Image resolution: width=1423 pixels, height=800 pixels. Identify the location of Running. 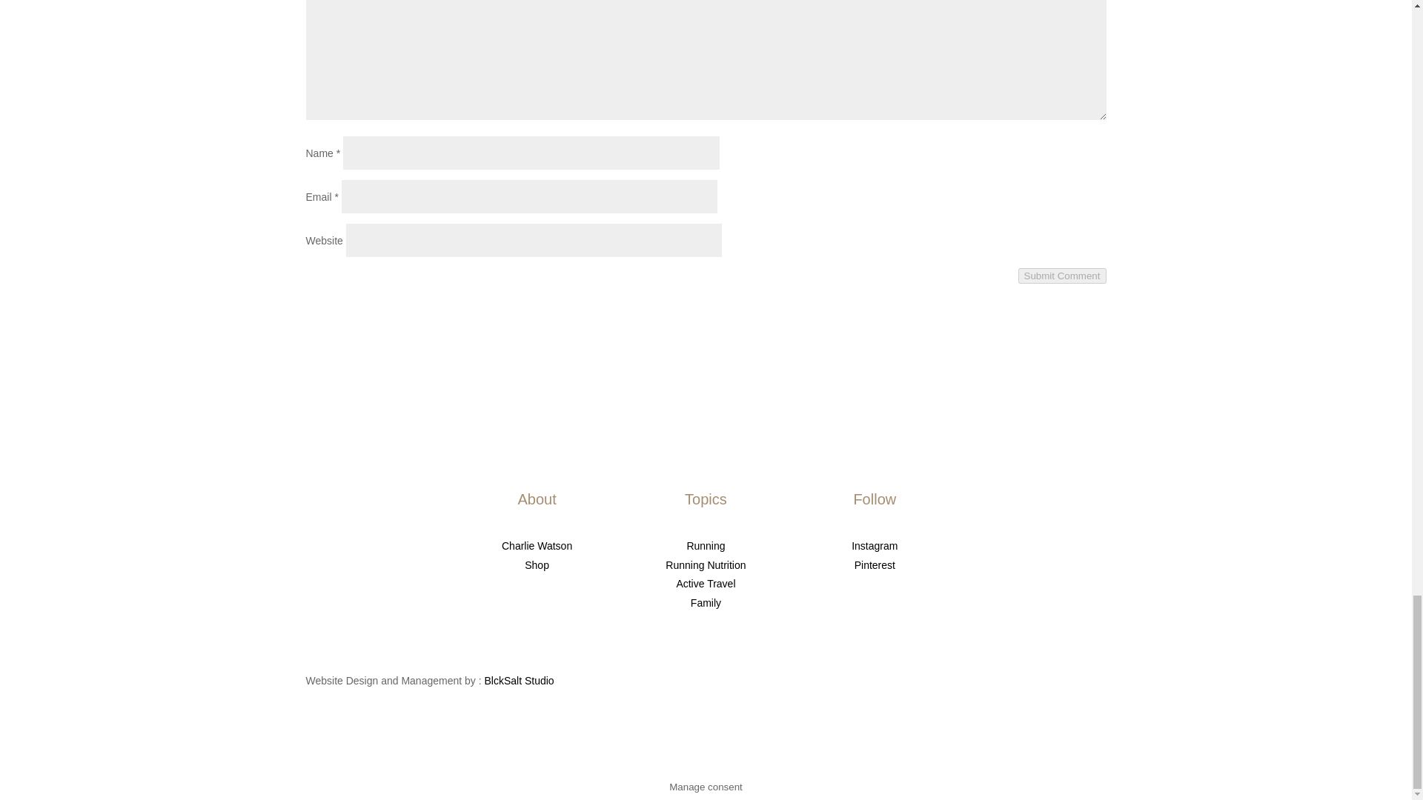
(705, 546).